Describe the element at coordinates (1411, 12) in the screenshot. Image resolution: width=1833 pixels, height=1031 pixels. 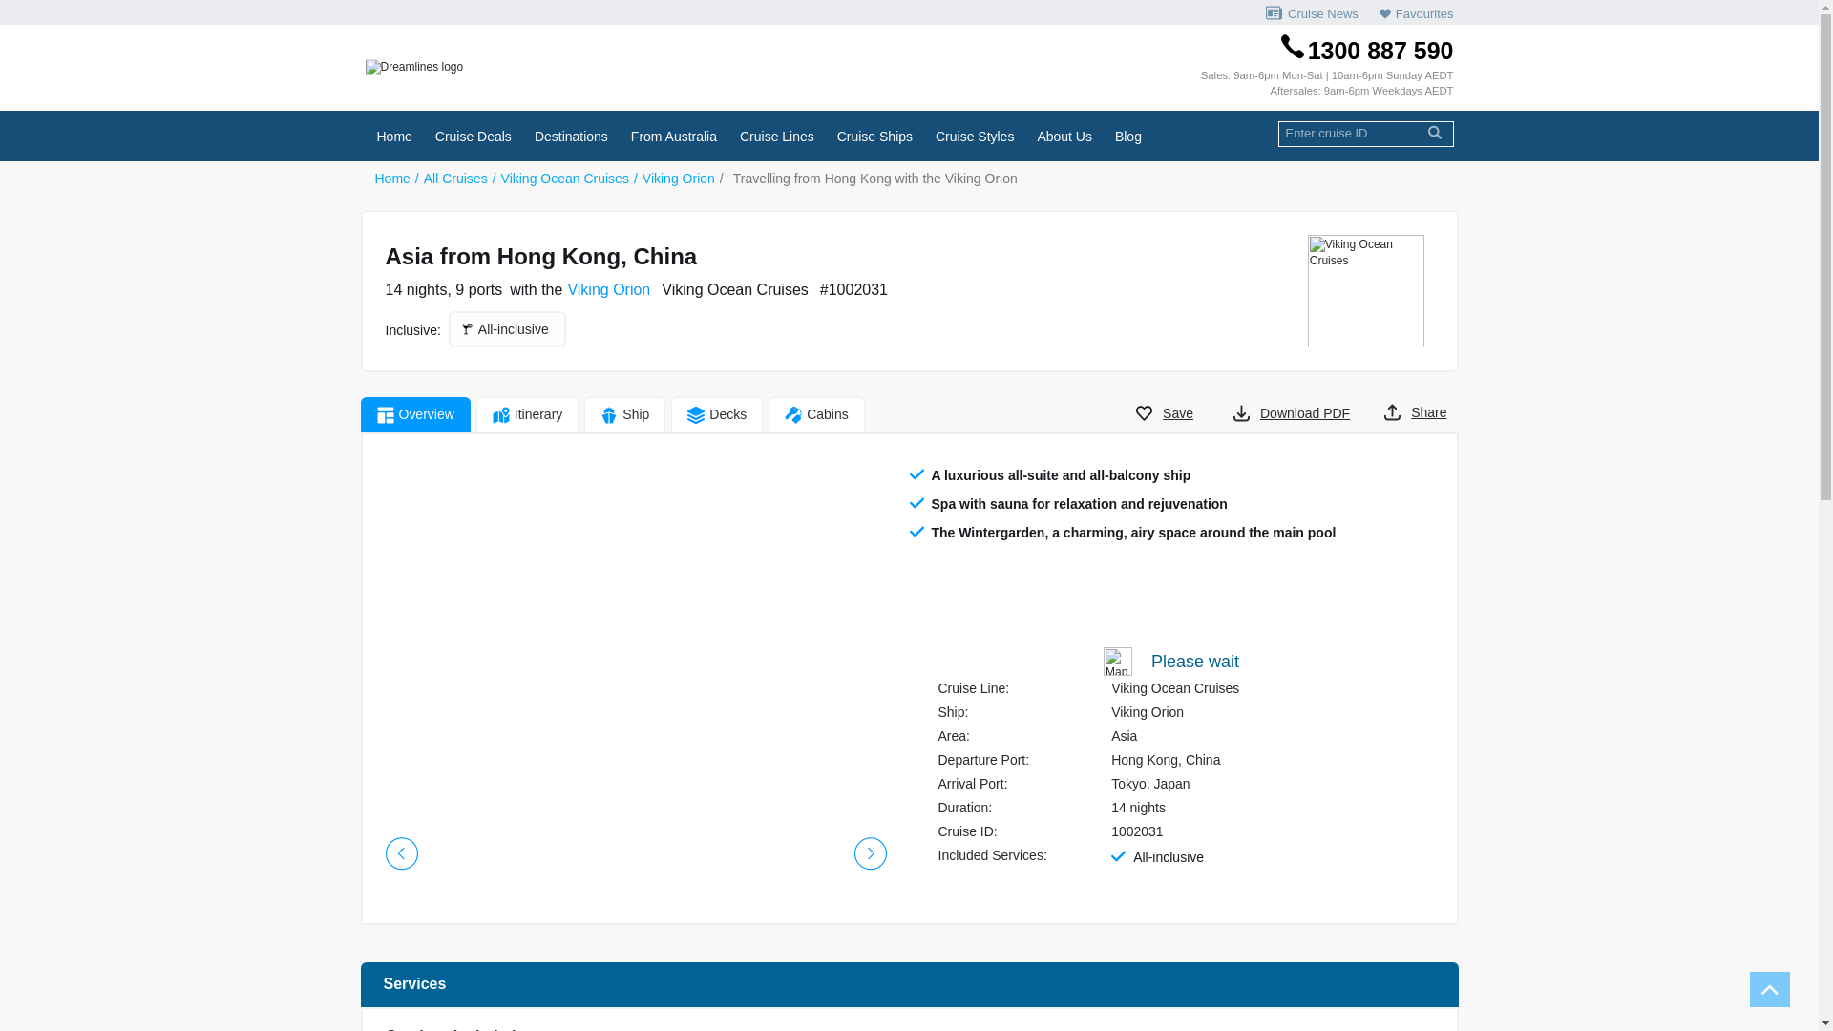
I see `Favourites` at that location.